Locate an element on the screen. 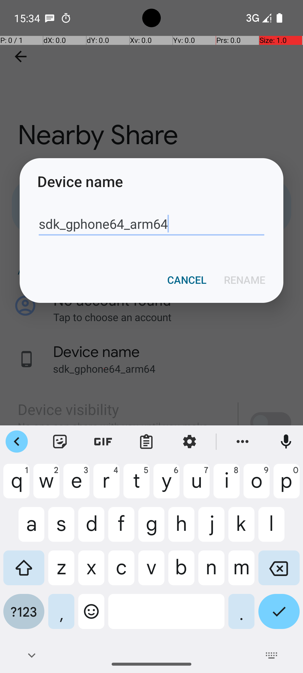  RENAME is located at coordinates (245, 280).